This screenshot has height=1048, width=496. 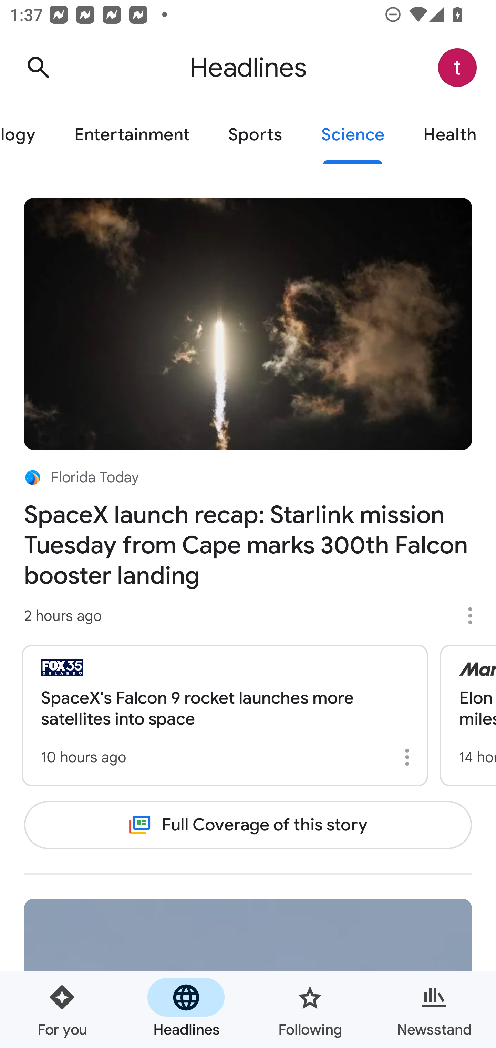 What do you see at coordinates (38, 68) in the screenshot?
I see `Search` at bounding box center [38, 68].